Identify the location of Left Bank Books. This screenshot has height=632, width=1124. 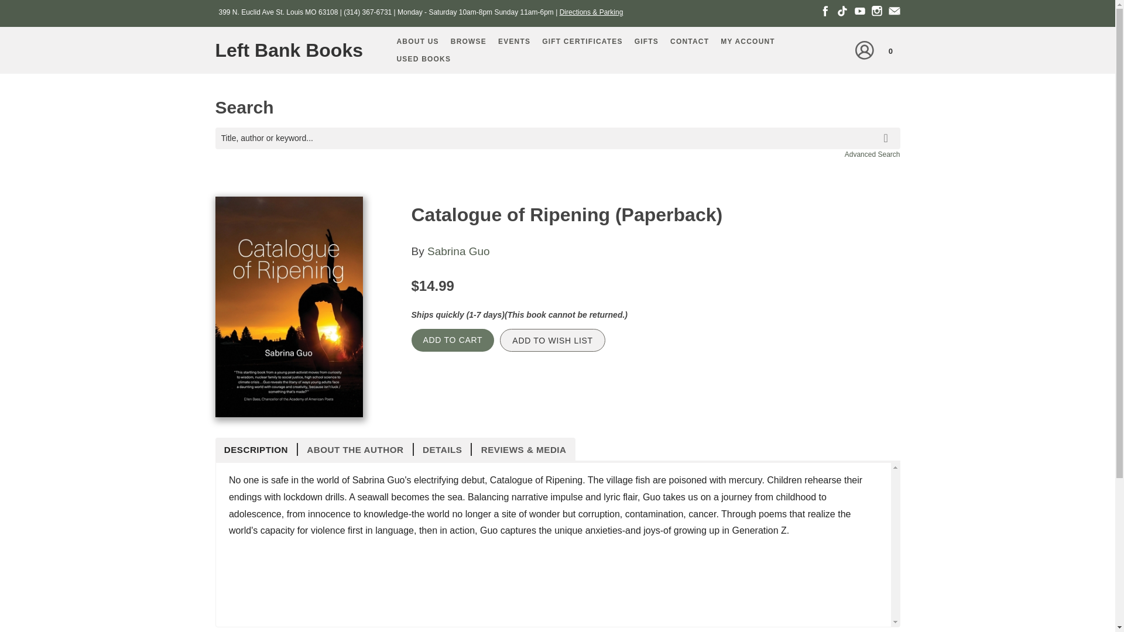
(294, 50).